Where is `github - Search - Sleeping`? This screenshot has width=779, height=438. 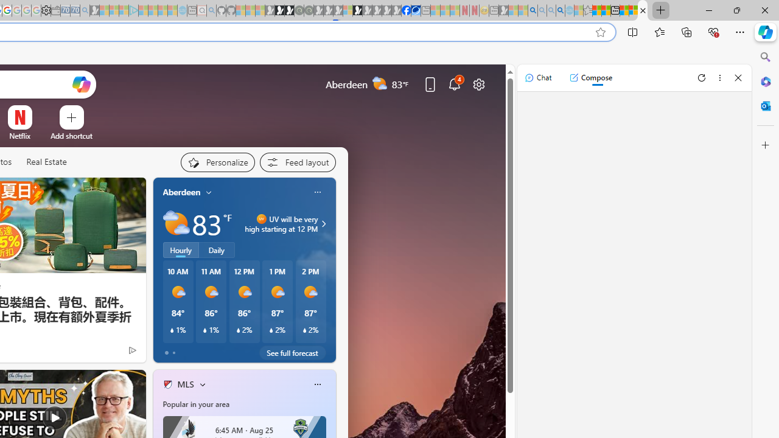
github - Search - Sleeping is located at coordinates (211, 11).